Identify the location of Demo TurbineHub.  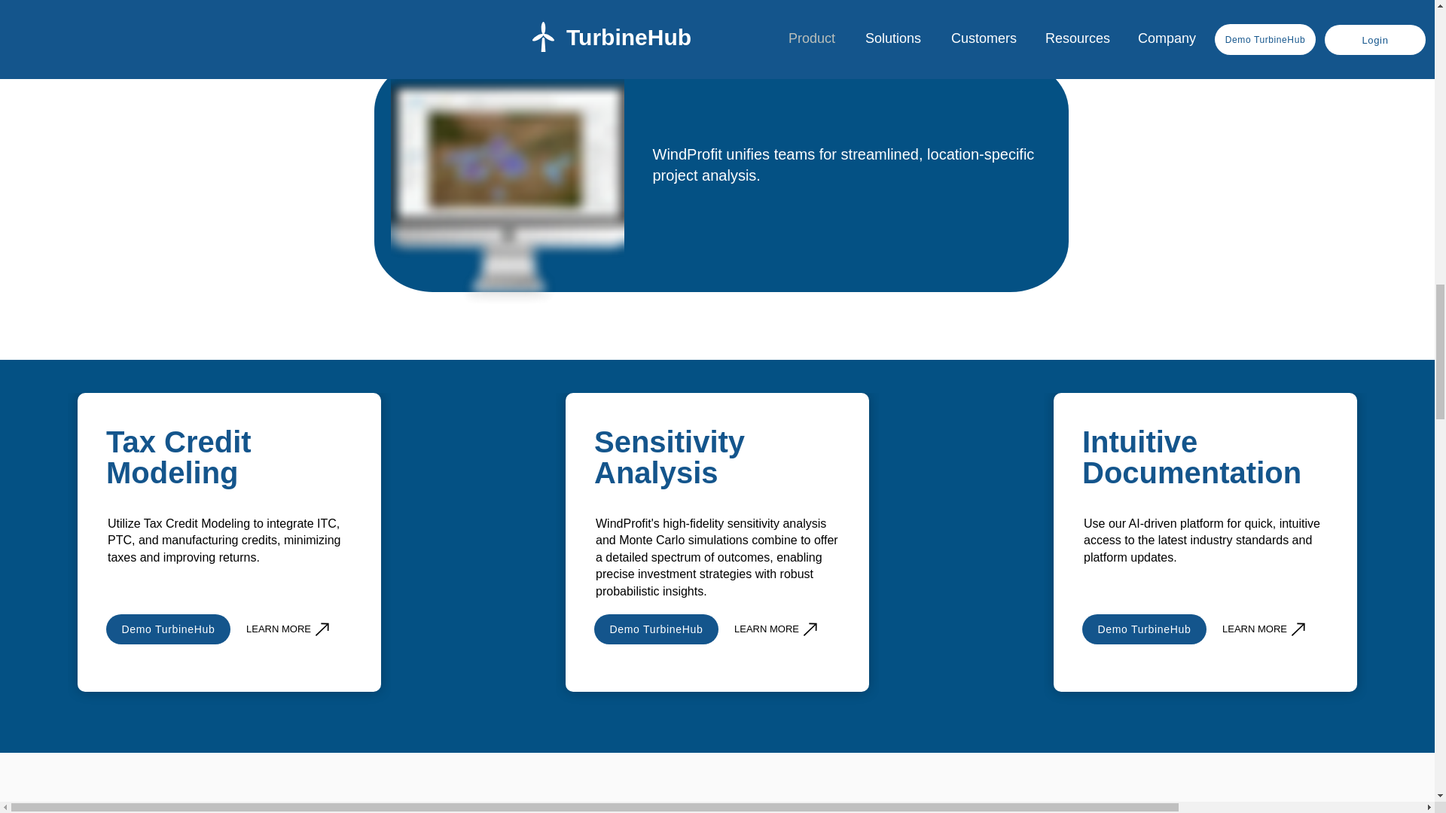
(1143, 629).